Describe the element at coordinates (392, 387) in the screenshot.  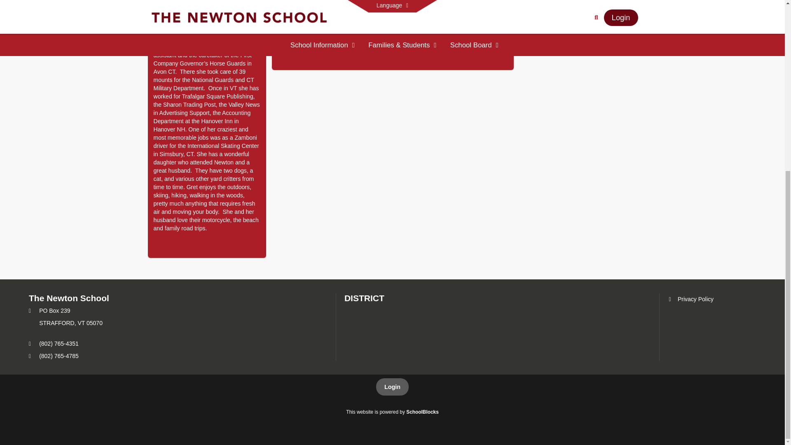
I see `Login` at that location.